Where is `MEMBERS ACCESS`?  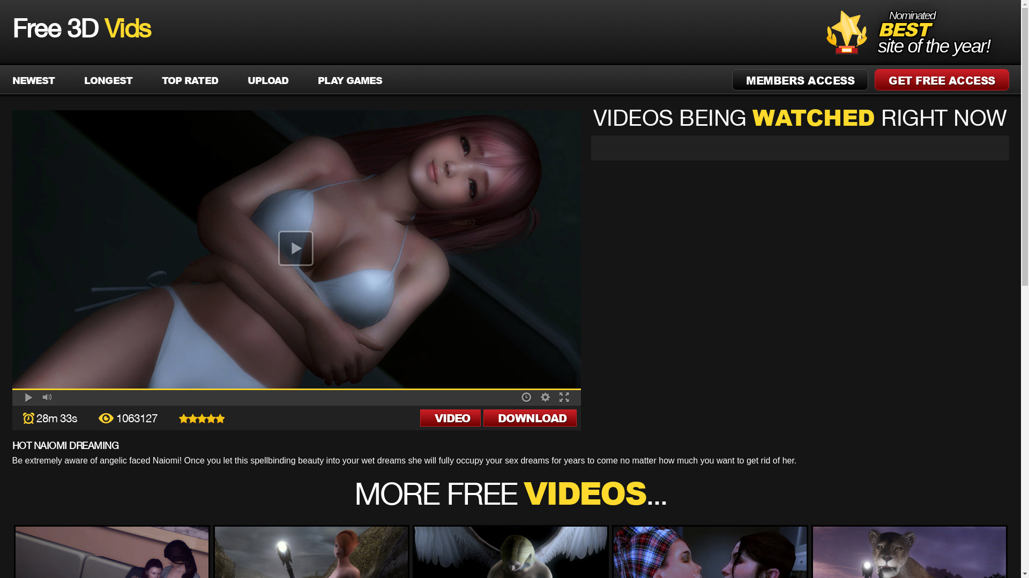
MEMBERS ACCESS is located at coordinates (800, 80).